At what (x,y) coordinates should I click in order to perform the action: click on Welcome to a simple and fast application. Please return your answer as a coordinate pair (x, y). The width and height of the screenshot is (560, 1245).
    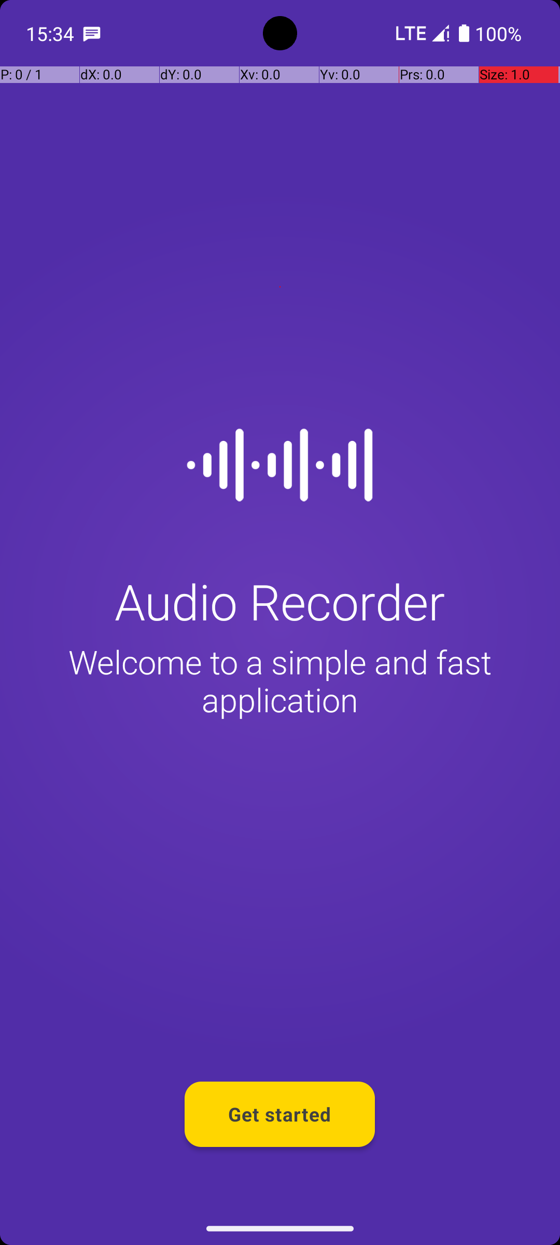
    Looking at the image, I should click on (280, 681).